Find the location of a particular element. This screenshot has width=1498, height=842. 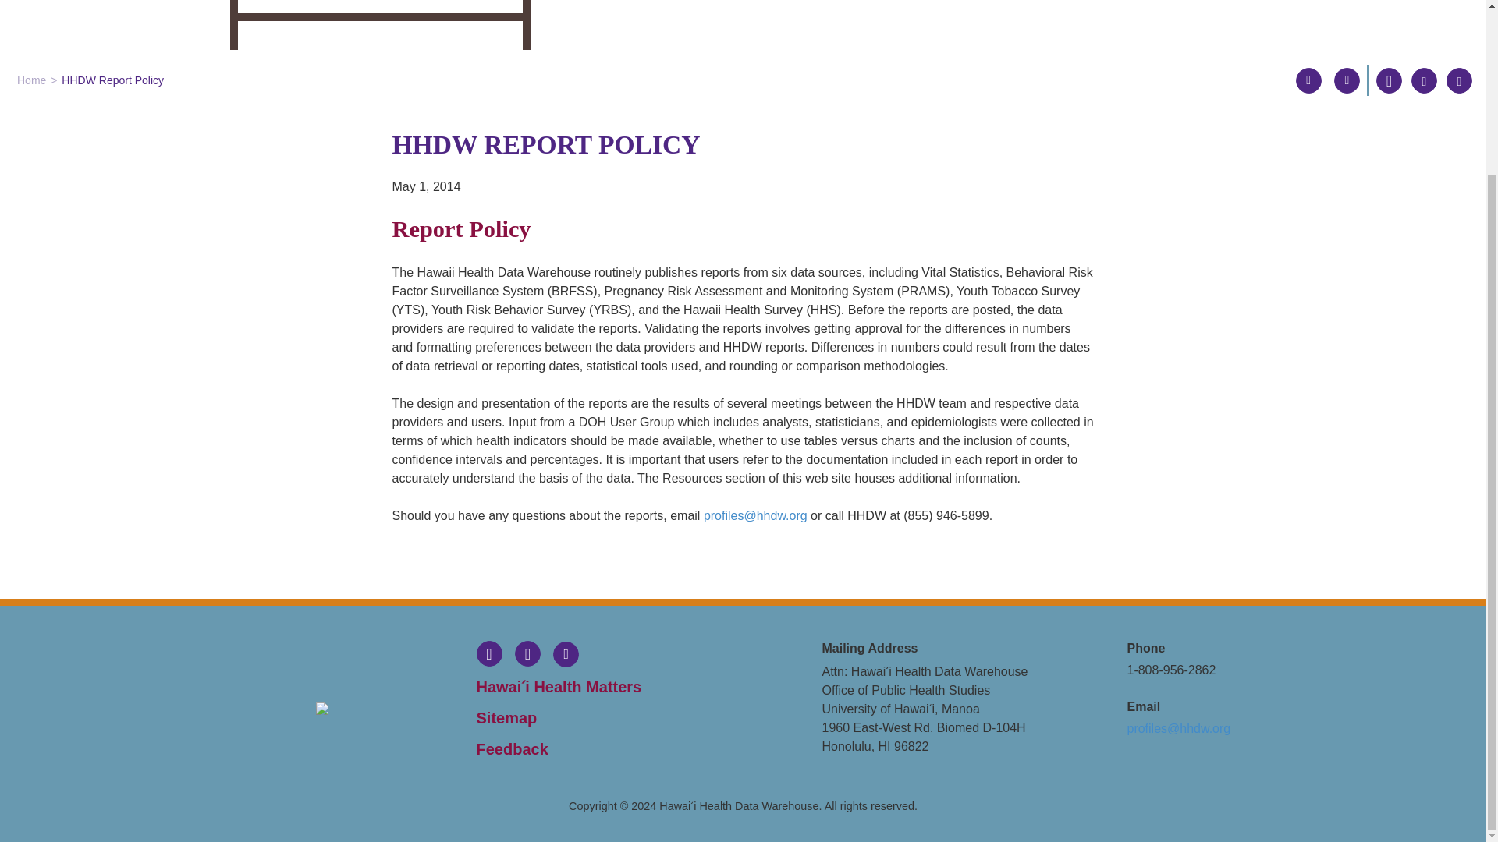

Share this page on LinkedIn is located at coordinates (1459, 80).